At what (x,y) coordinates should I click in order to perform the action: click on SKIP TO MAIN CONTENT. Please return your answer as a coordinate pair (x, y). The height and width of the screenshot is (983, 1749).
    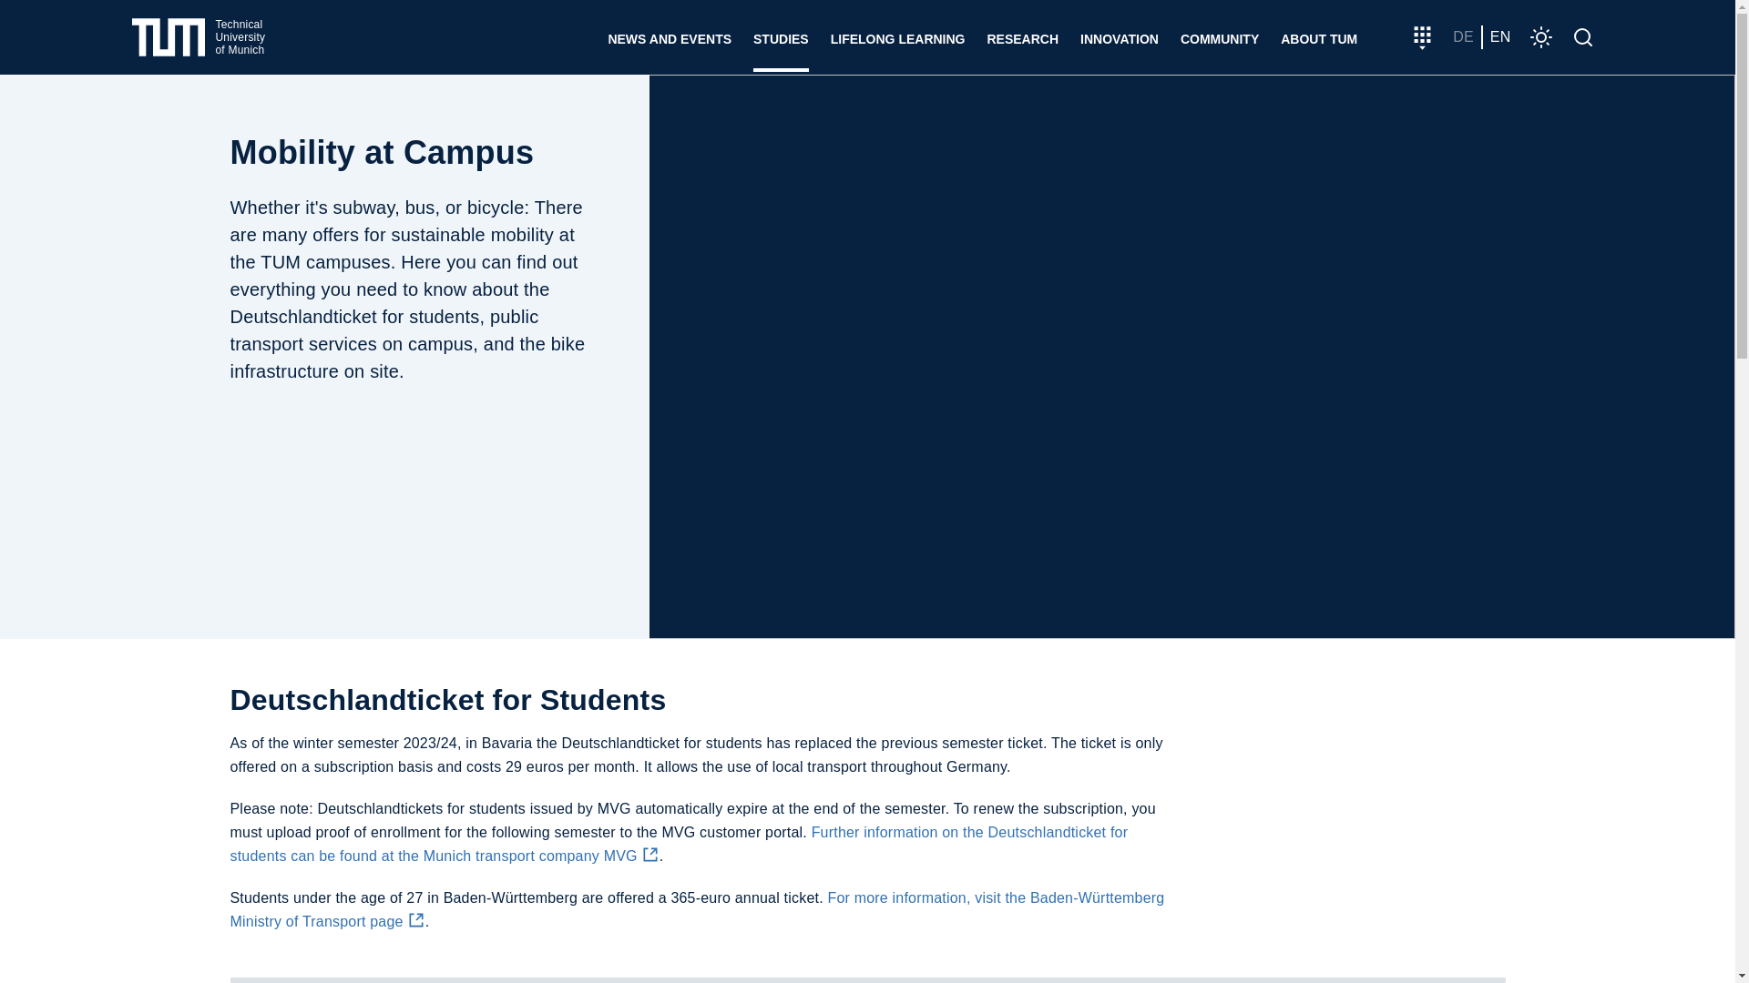
    Looking at the image, I should click on (669, 36).